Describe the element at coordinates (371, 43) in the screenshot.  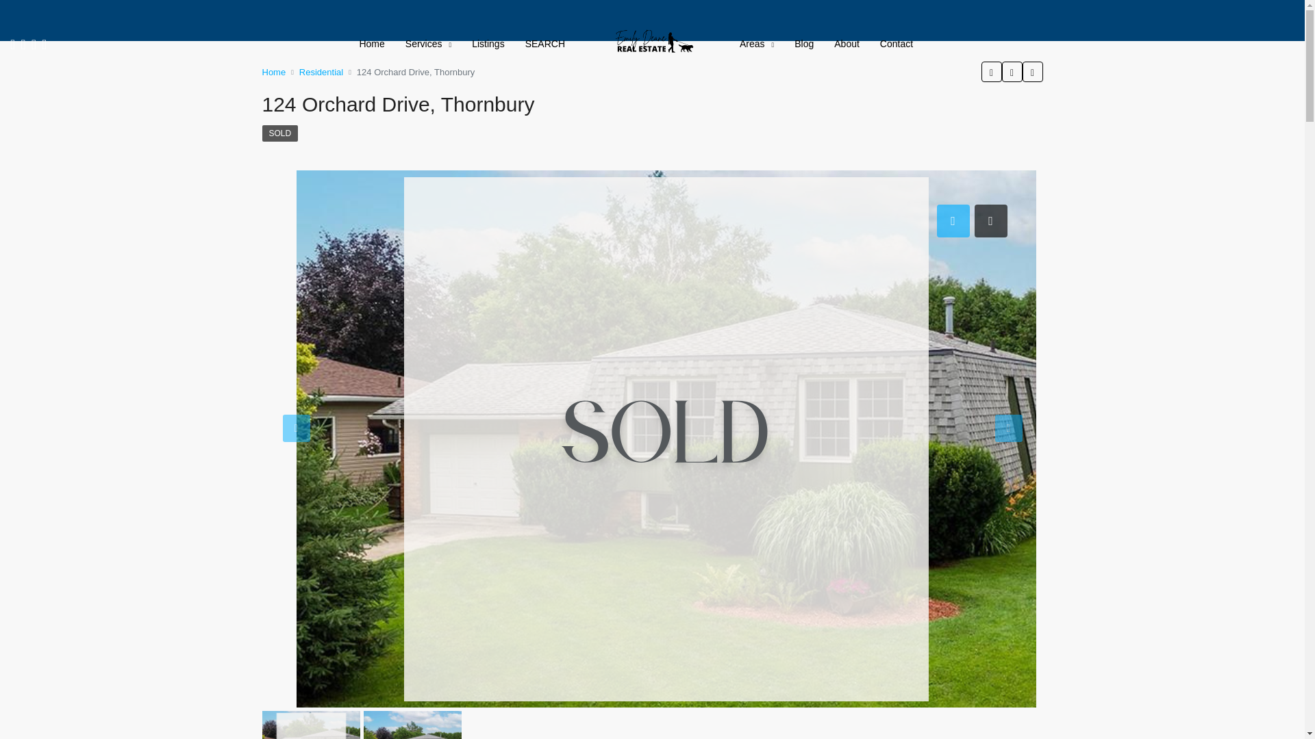
I see `Home` at that location.